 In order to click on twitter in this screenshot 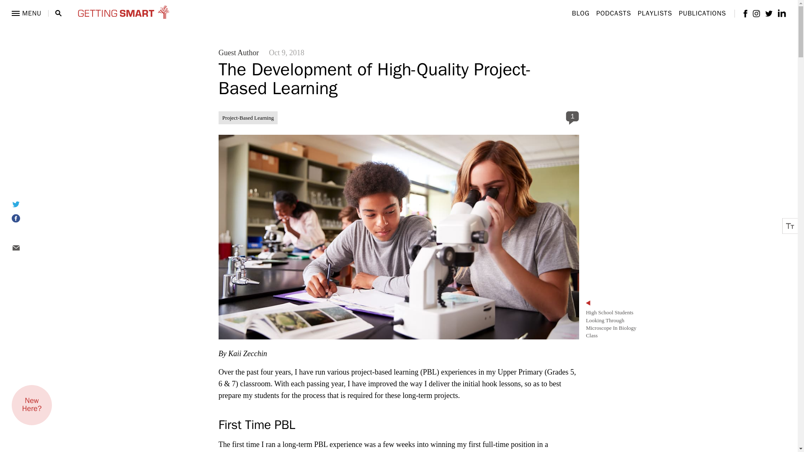, I will do `click(769, 13)`.